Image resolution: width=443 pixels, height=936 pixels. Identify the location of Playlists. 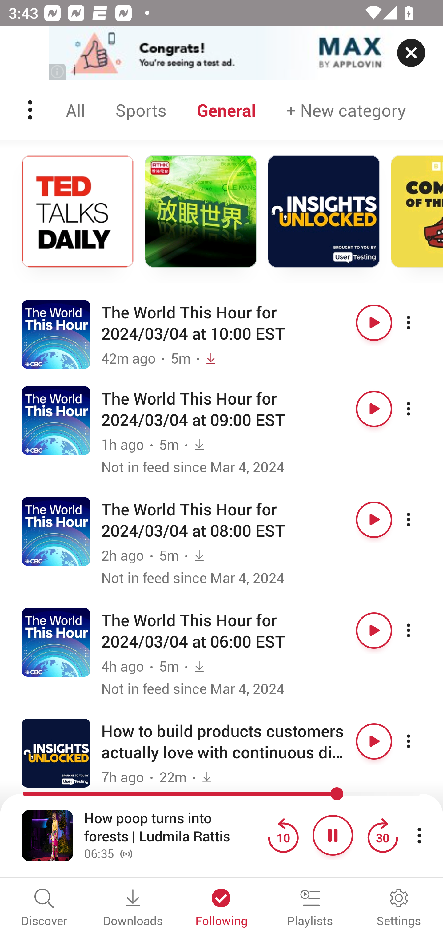
(310, 908).